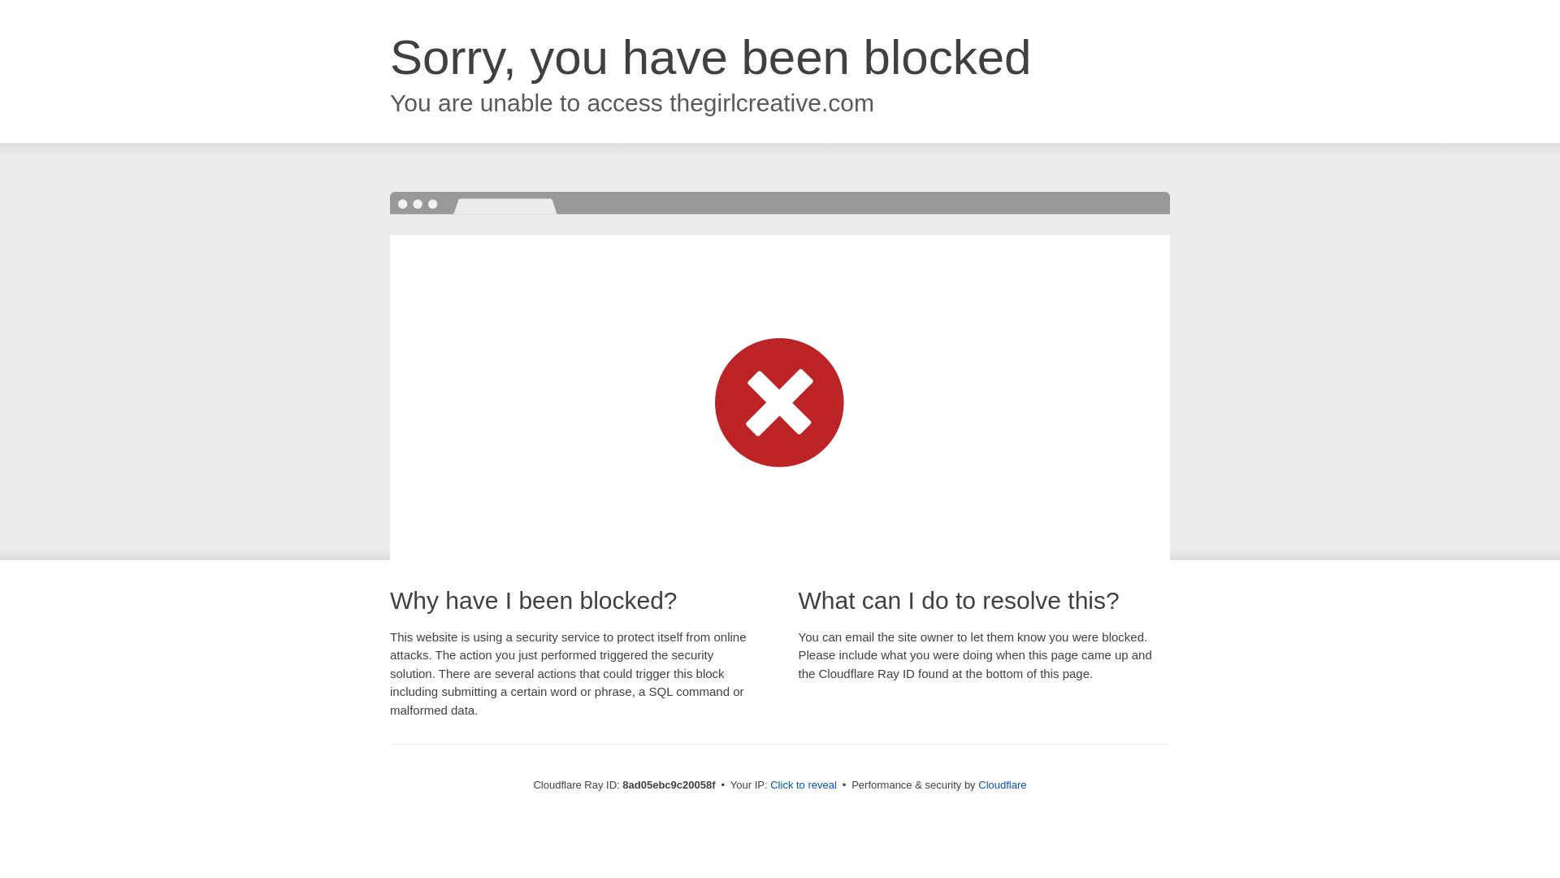 The height and width of the screenshot is (878, 1560). Describe the element at coordinates (803, 785) in the screenshot. I see `Click to reveal` at that location.